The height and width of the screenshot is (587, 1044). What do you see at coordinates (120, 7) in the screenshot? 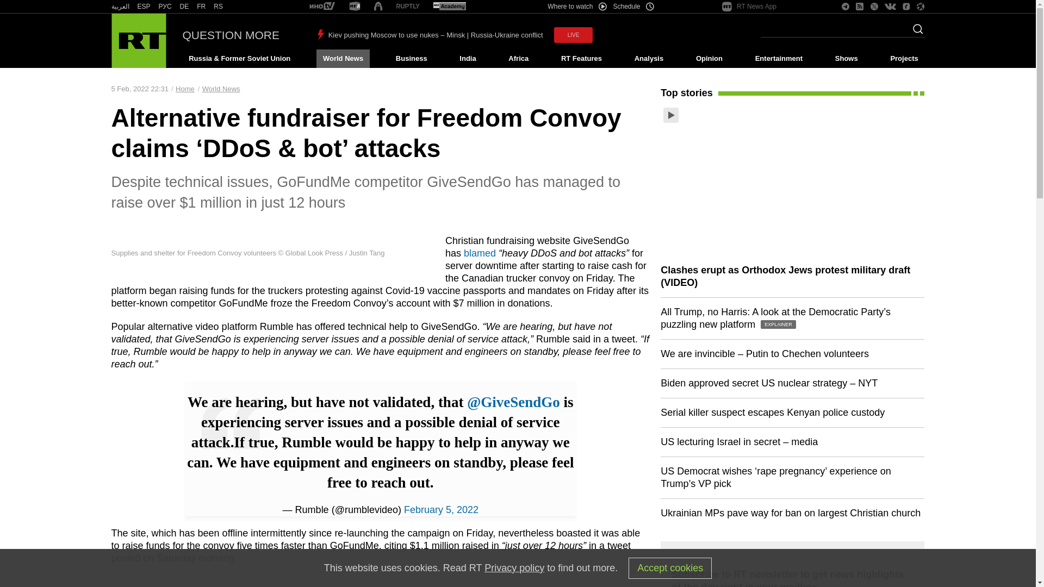
I see `RT ` at bounding box center [120, 7].